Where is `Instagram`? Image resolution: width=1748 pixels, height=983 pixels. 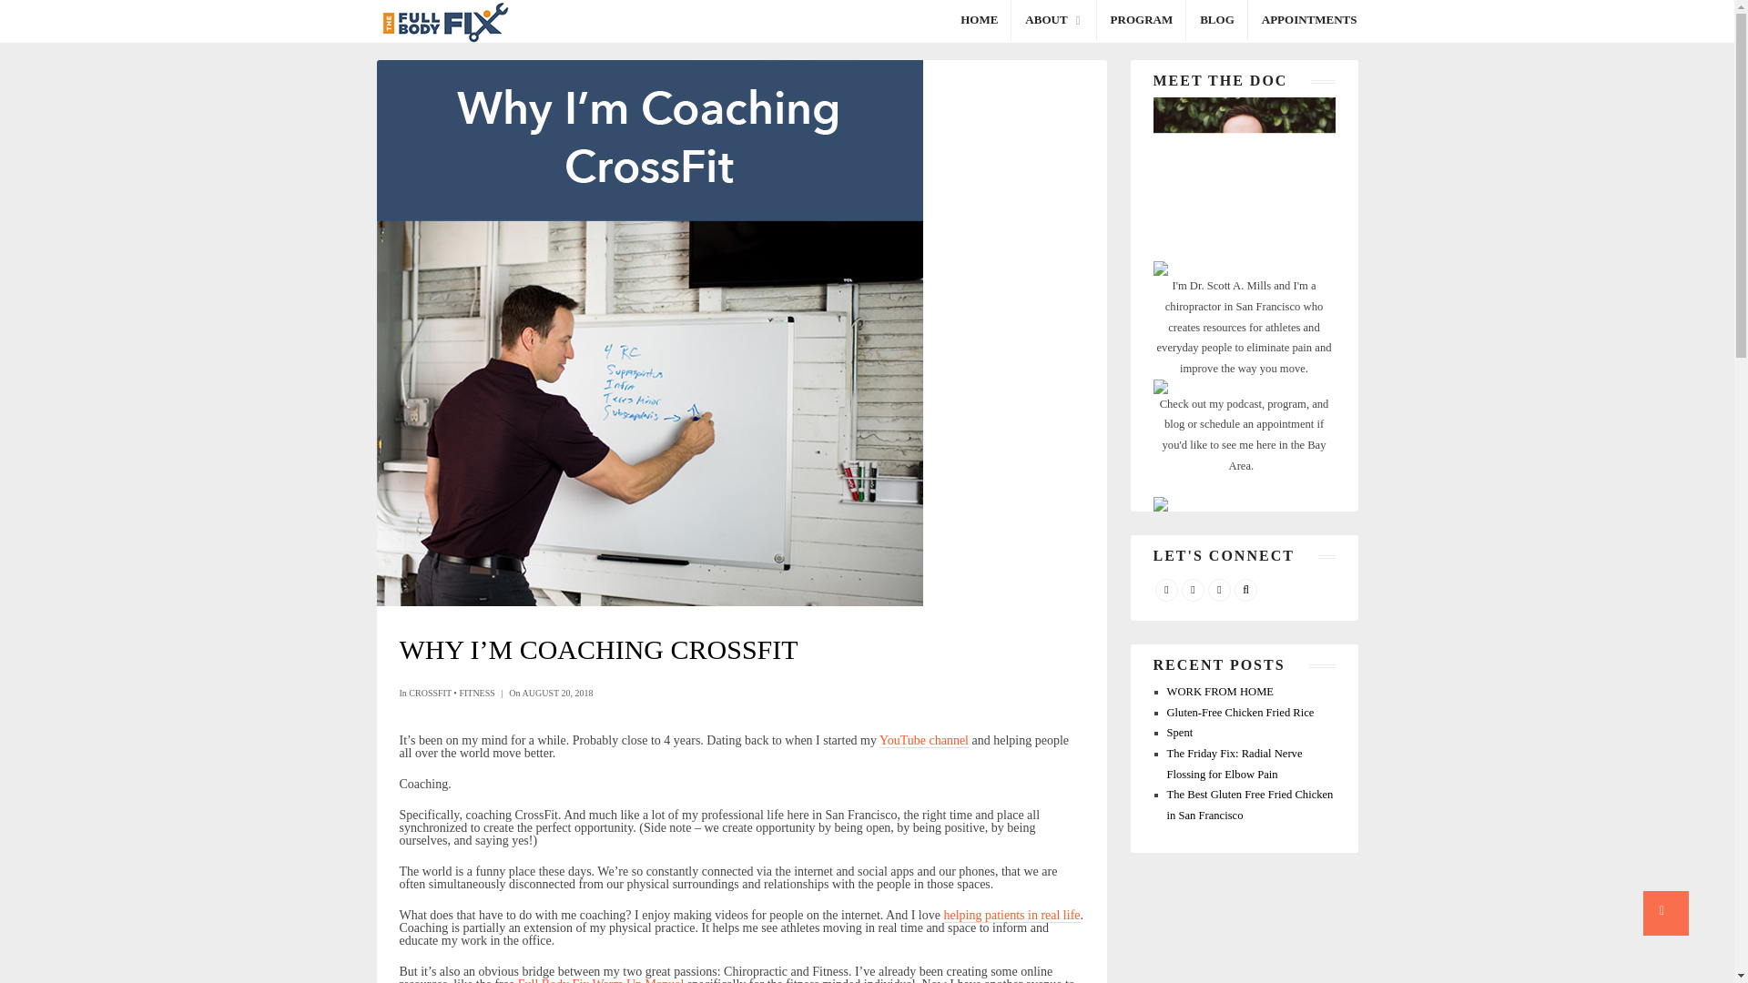 Instagram is located at coordinates (1218, 590).